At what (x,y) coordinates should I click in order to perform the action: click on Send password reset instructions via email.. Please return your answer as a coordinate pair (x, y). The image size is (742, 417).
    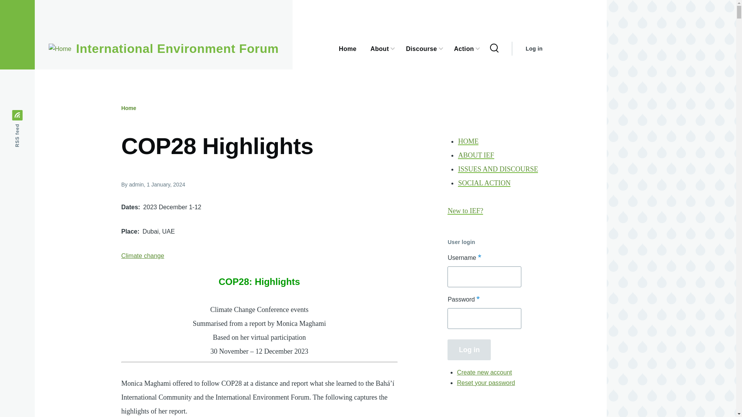
    Looking at the image, I should click on (486, 382).